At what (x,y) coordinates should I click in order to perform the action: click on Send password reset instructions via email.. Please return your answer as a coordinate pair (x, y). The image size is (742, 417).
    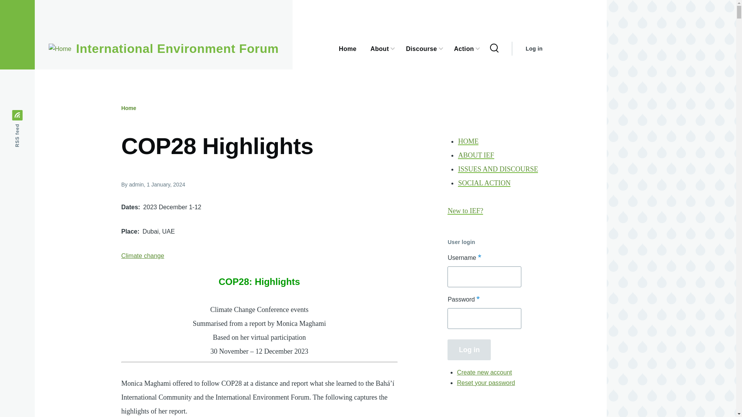
    Looking at the image, I should click on (486, 382).